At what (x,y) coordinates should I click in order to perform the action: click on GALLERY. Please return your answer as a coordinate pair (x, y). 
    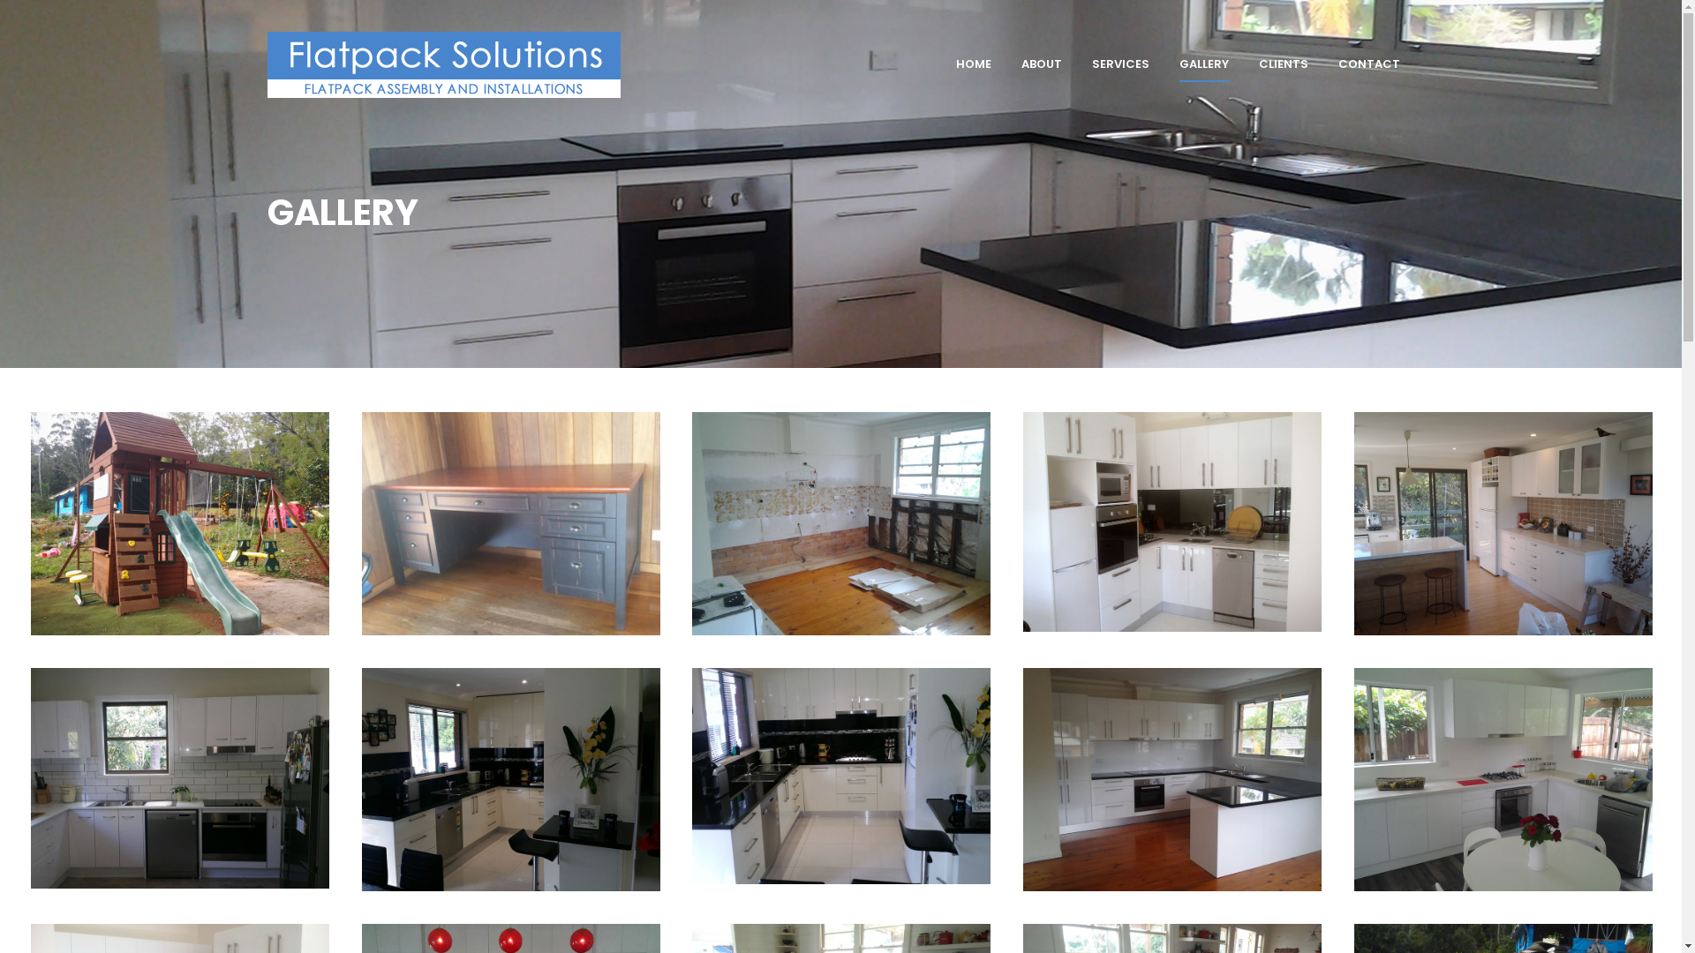
    Looking at the image, I should click on (1203, 64).